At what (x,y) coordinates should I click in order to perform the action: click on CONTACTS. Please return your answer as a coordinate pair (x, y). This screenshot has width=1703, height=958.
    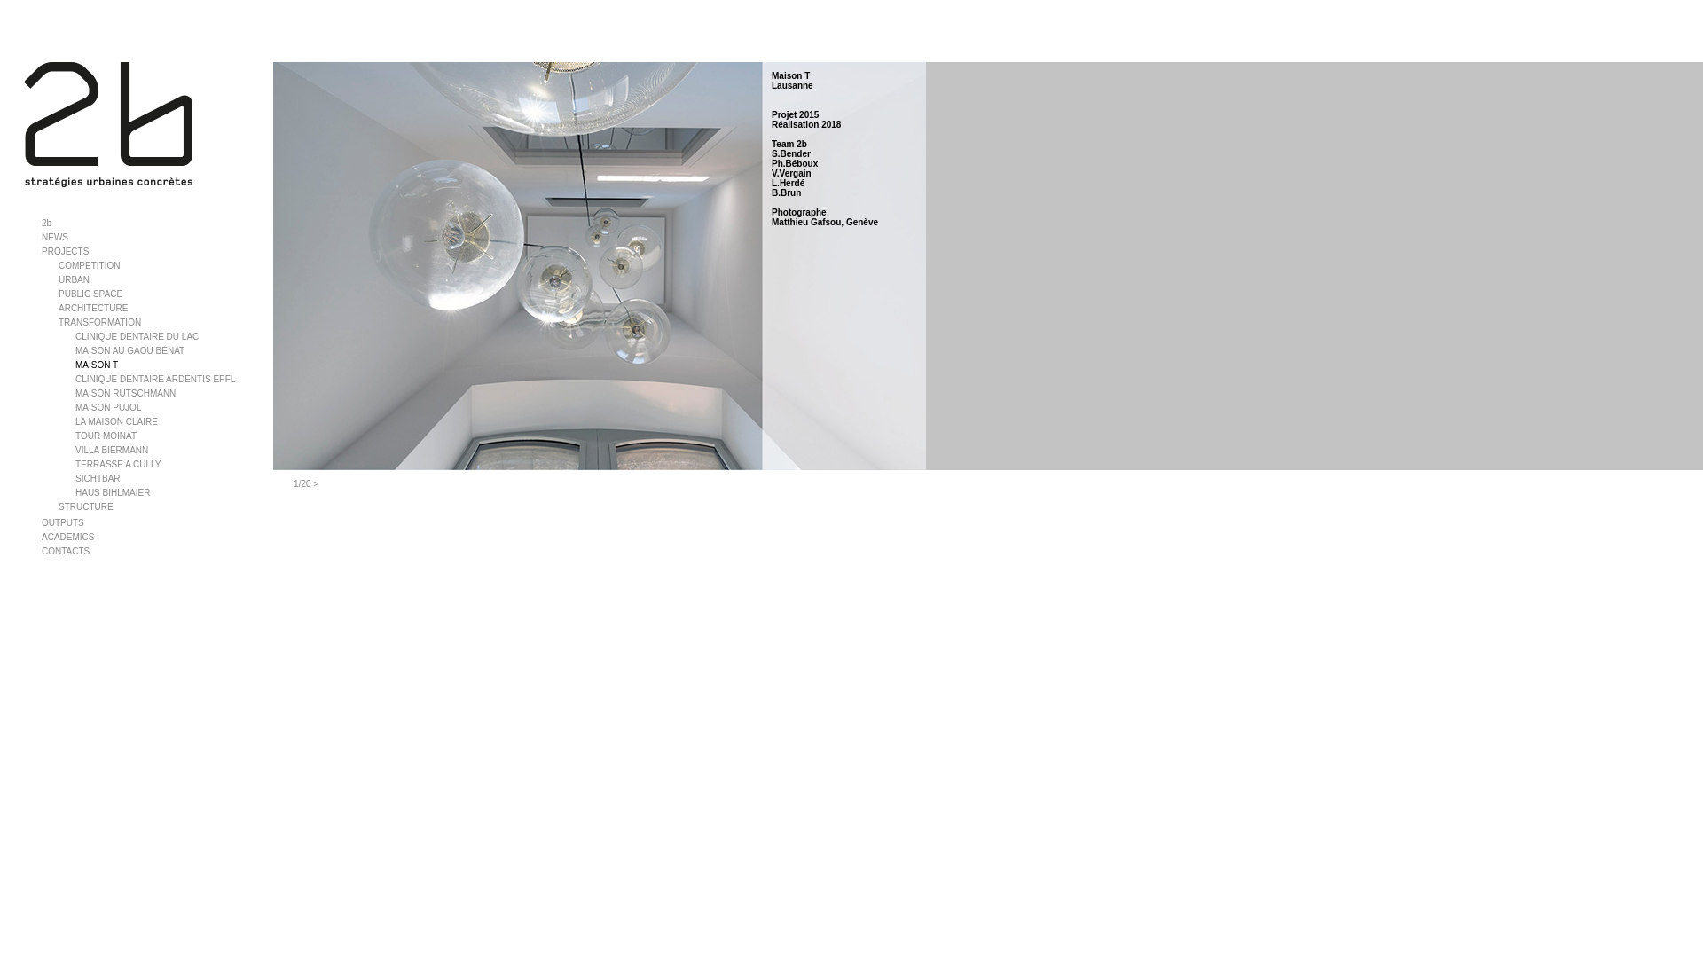
    Looking at the image, I should click on (66, 552).